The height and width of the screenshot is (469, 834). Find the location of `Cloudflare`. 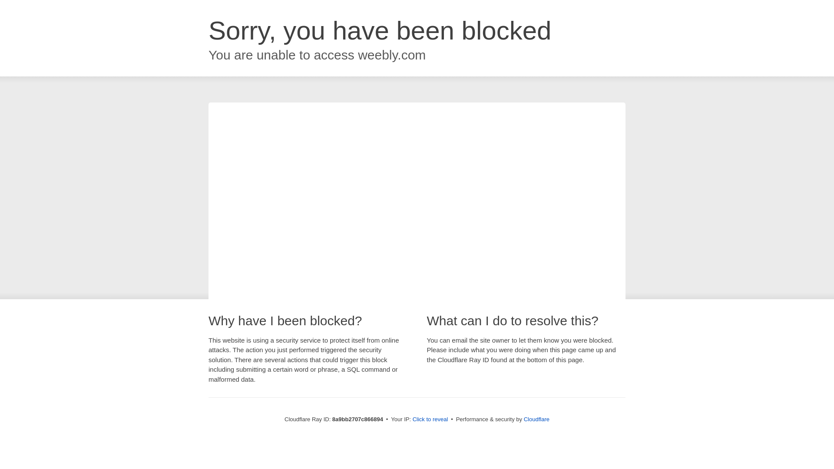

Cloudflare is located at coordinates (536, 419).